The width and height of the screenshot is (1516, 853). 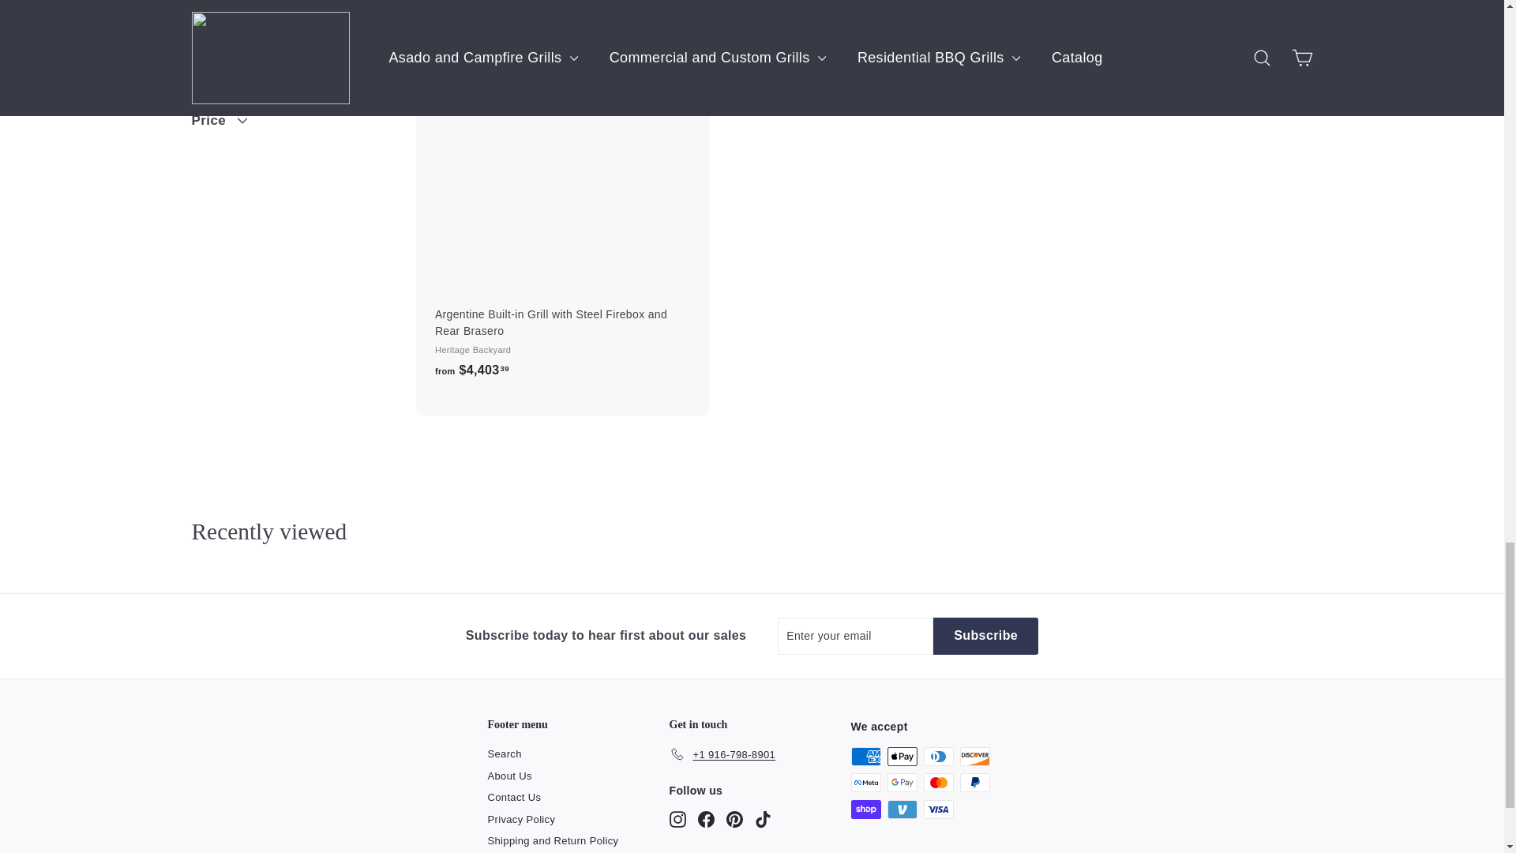 I want to click on Discover, so click(x=974, y=757).